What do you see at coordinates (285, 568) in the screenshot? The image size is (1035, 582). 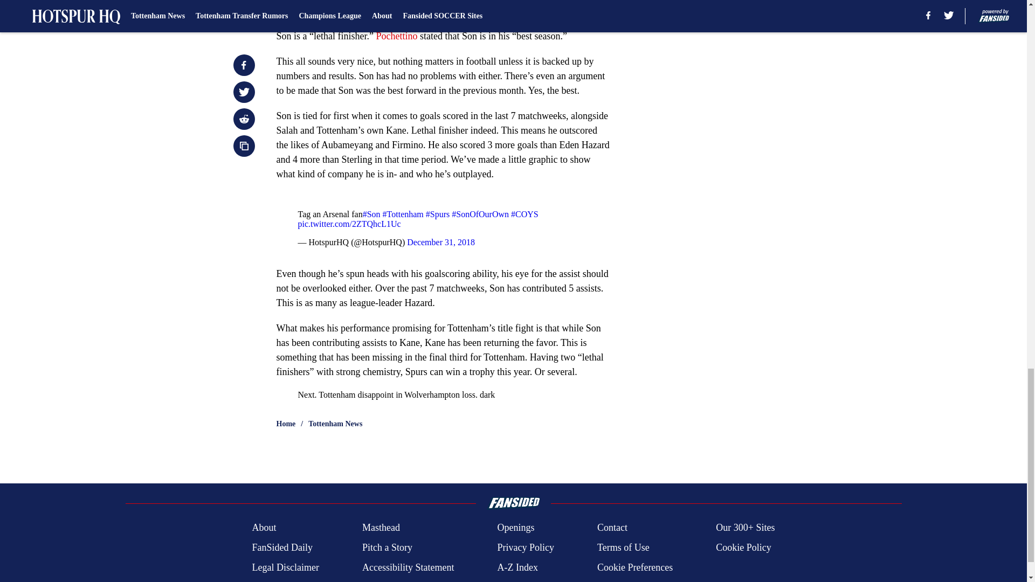 I see `Legal Disclaimer` at bounding box center [285, 568].